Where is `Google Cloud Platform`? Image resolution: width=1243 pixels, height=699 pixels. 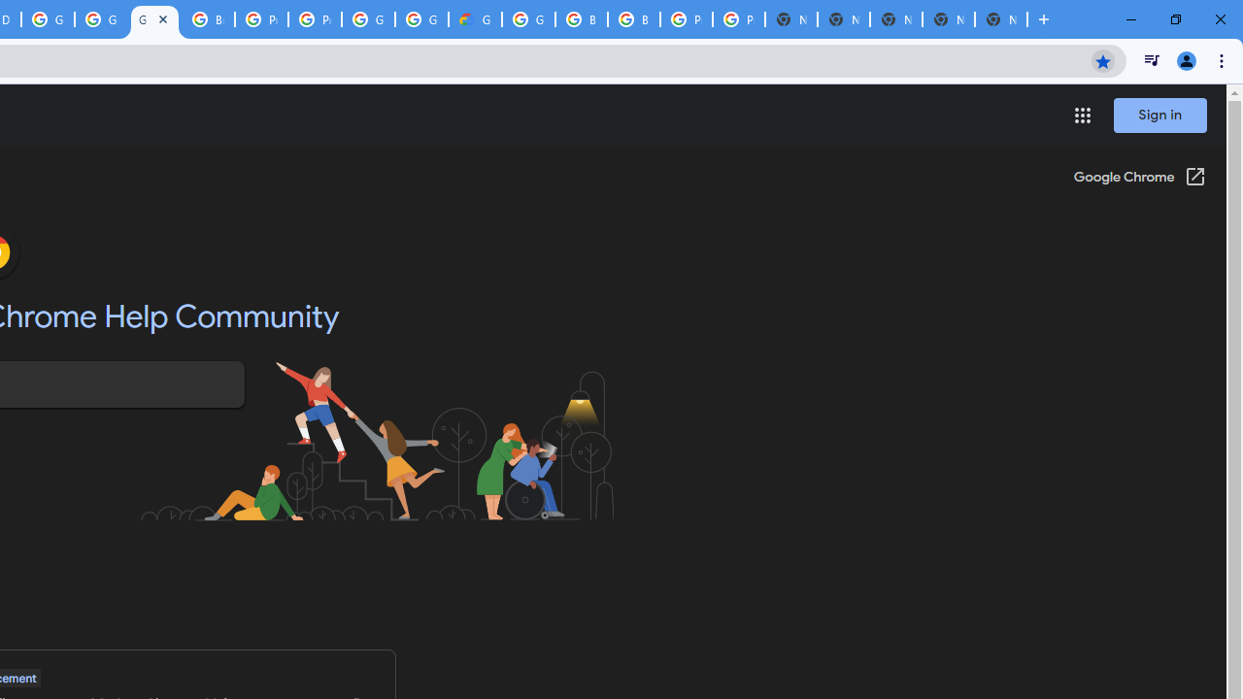
Google Cloud Platform is located at coordinates (47, 19).